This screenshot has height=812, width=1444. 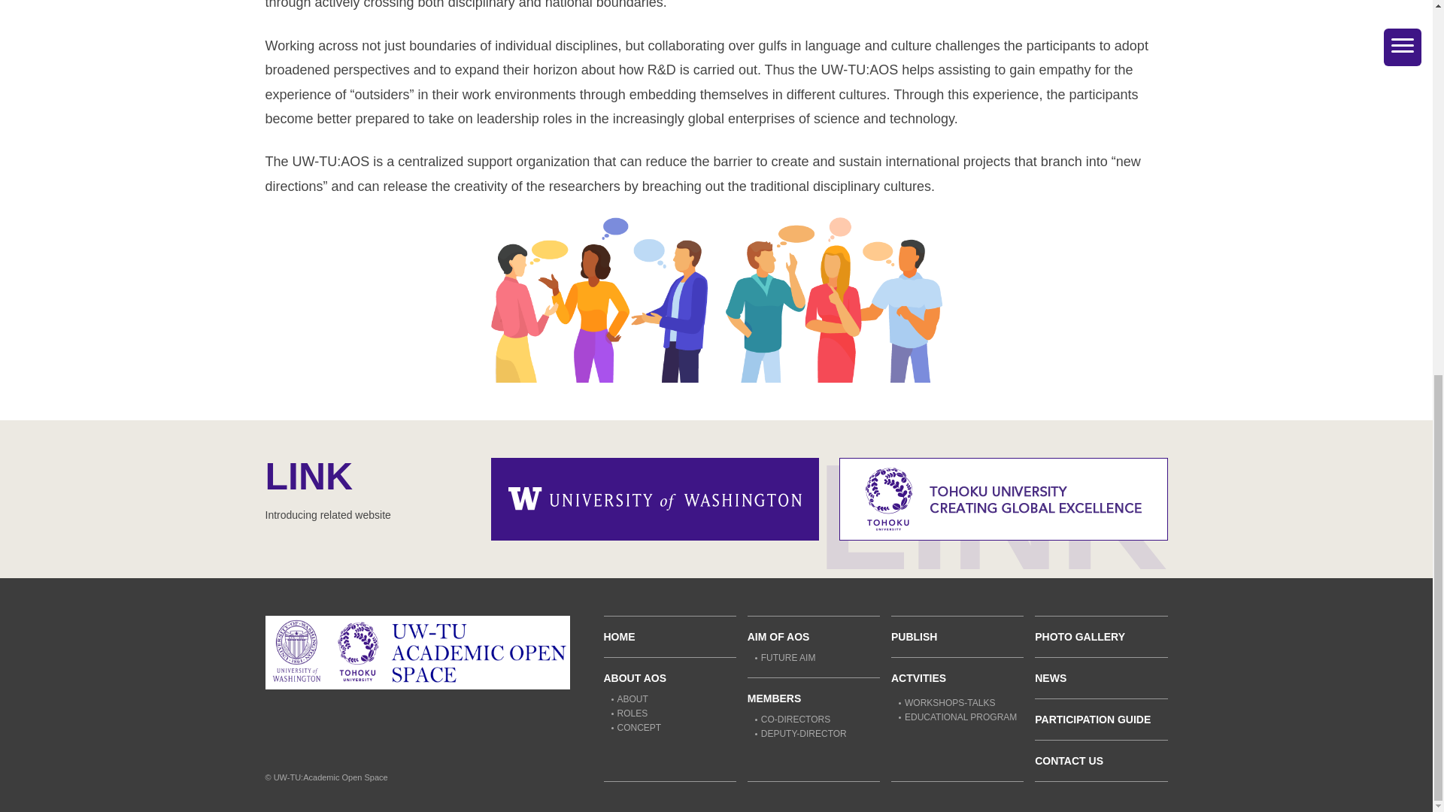 I want to click on ROLES, so click(x=629, y=713).